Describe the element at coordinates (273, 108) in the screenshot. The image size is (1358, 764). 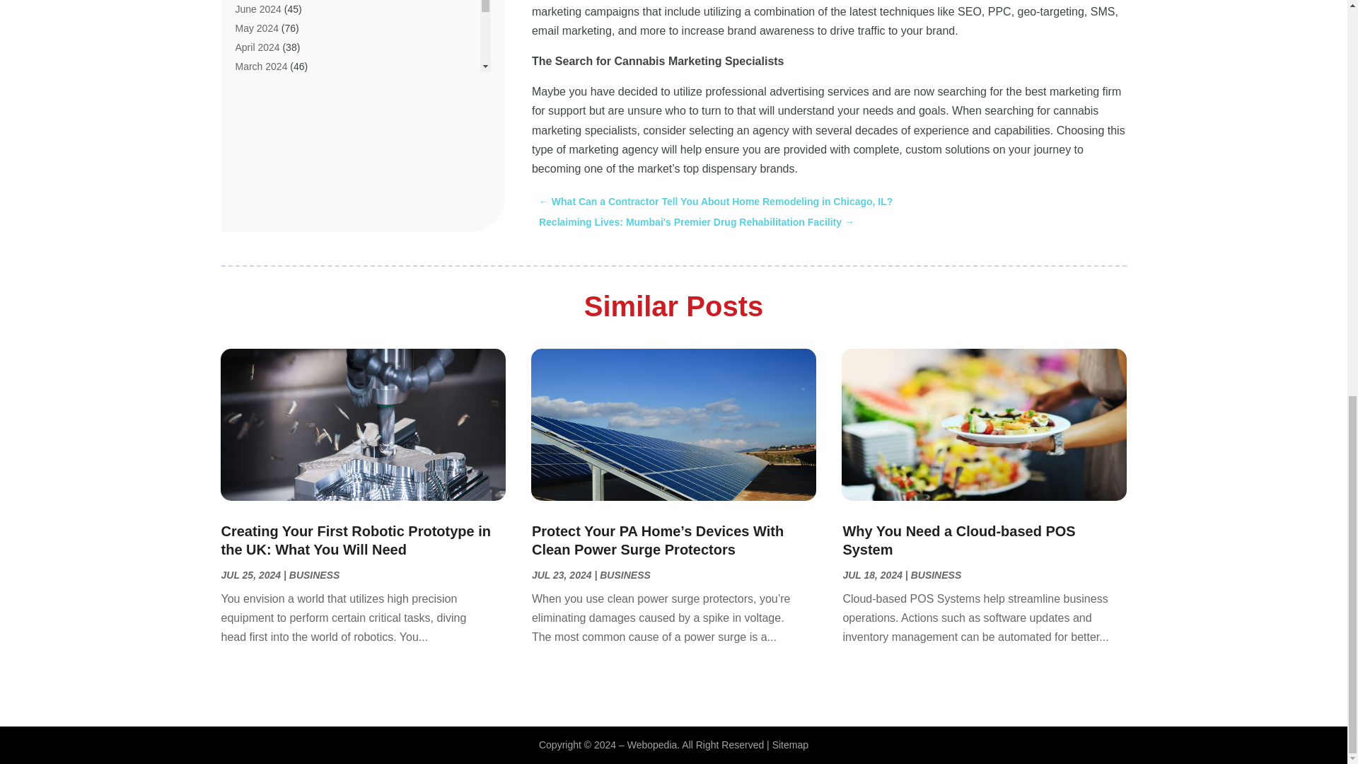
I see `Air Duct Cleaning` at that location.